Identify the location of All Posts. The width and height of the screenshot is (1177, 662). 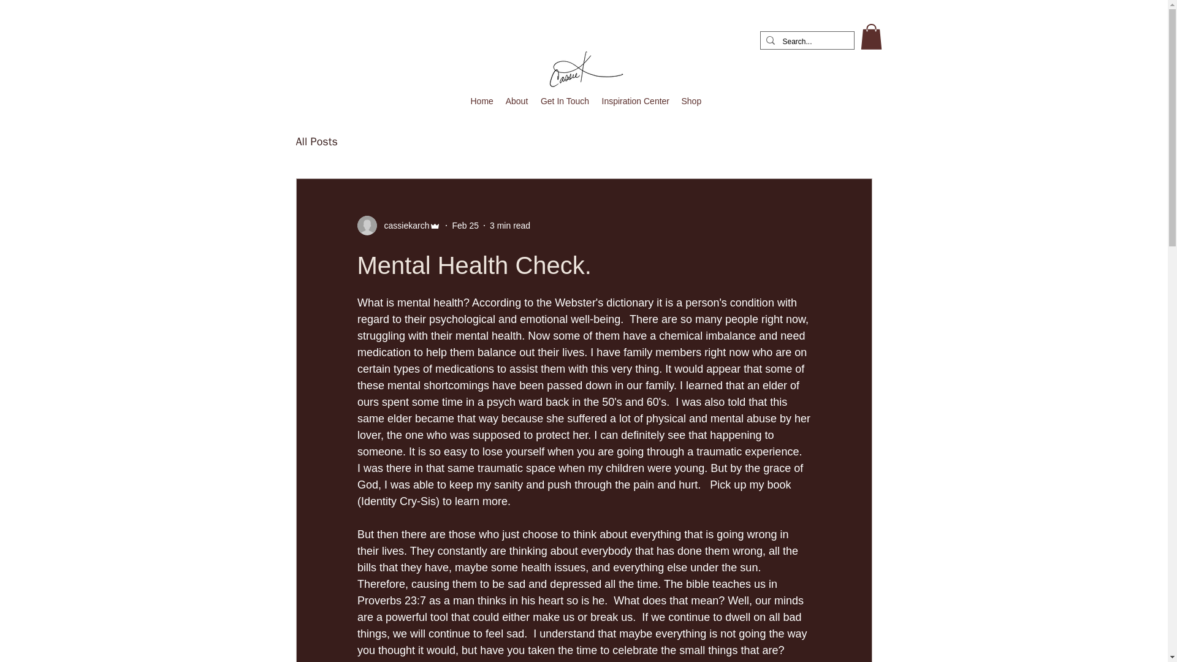
(316, 142).